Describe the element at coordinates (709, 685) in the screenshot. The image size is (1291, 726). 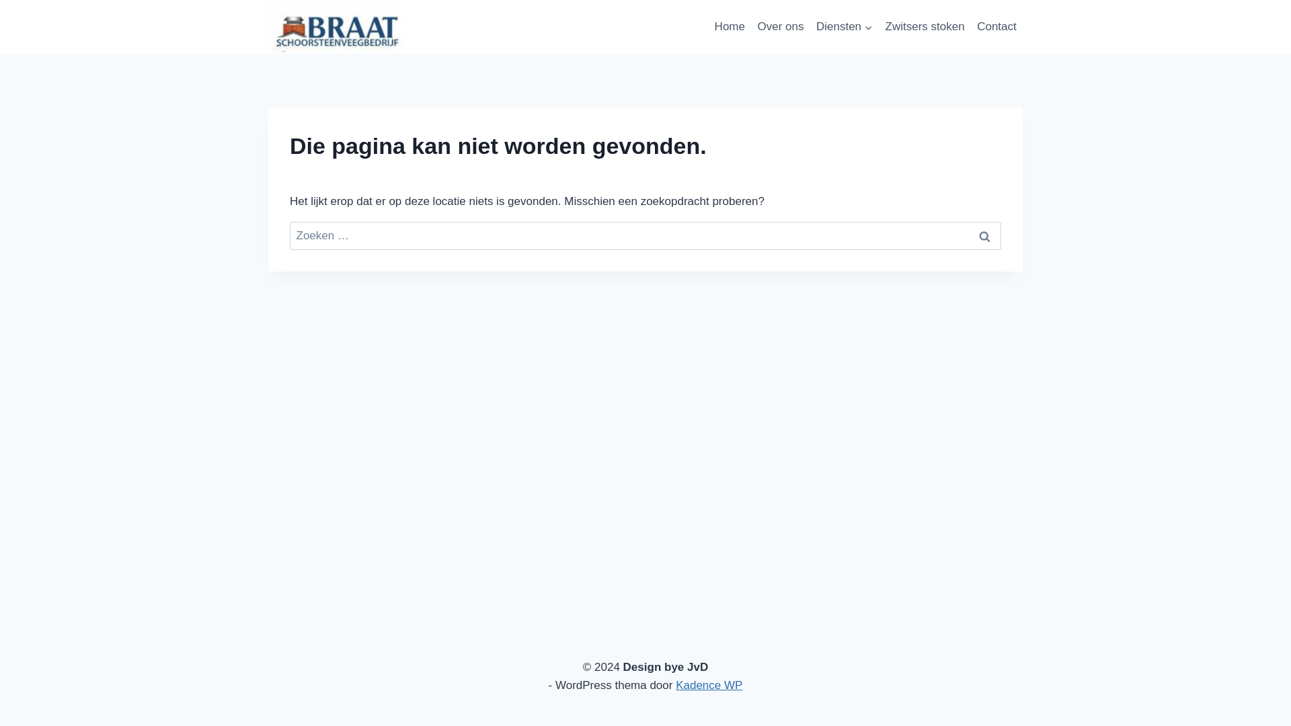
I see `Kadence WP` at that location.